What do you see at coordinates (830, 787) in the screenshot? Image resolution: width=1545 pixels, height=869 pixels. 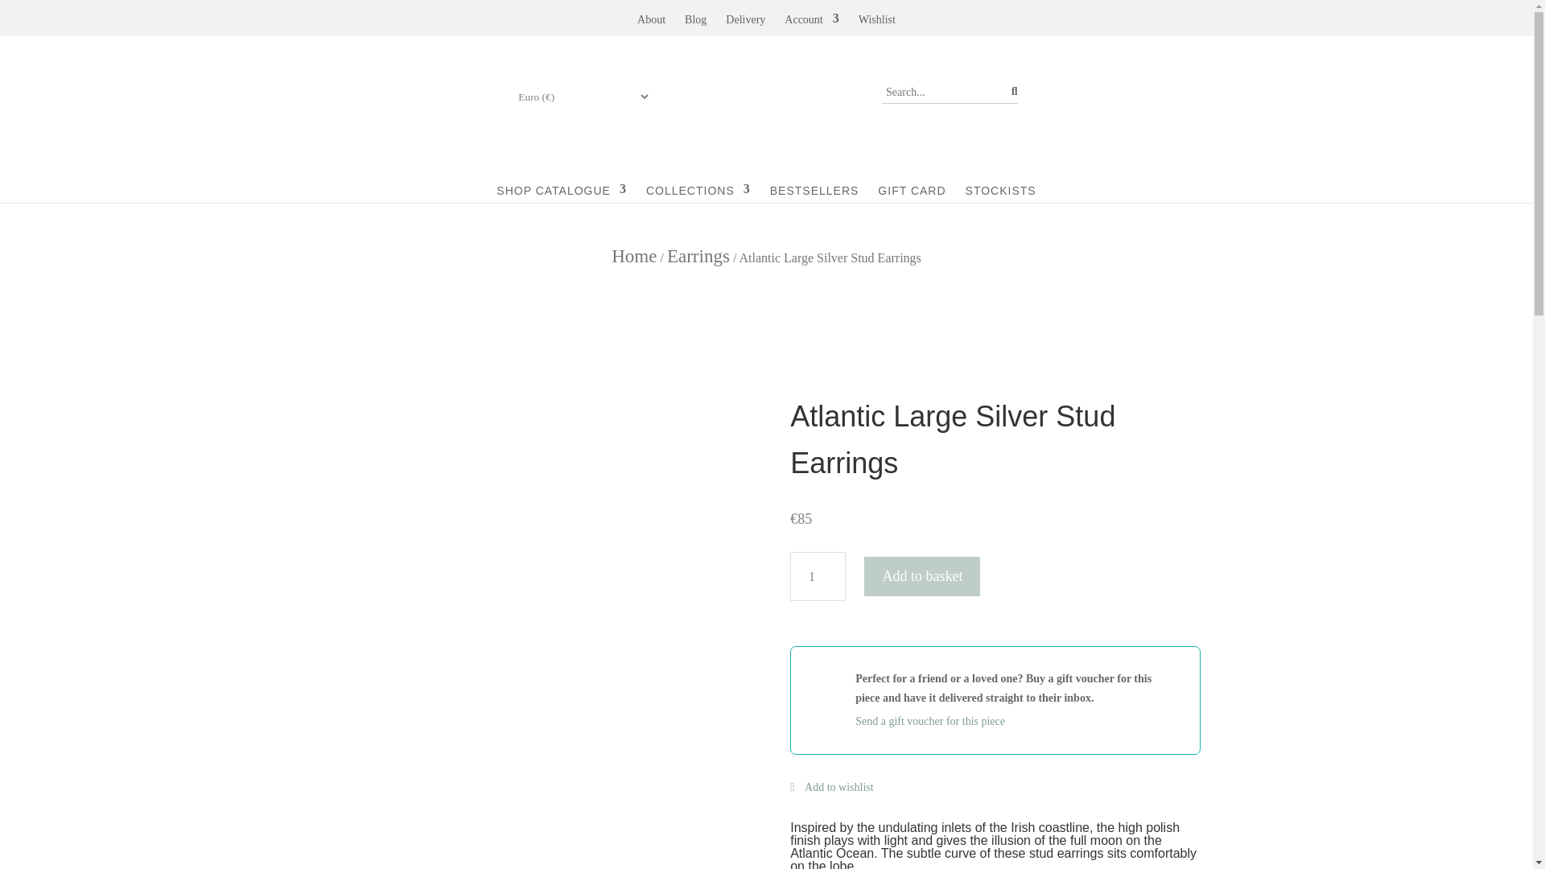 I see `Add to wishlist` at bounding box center [830, 787].